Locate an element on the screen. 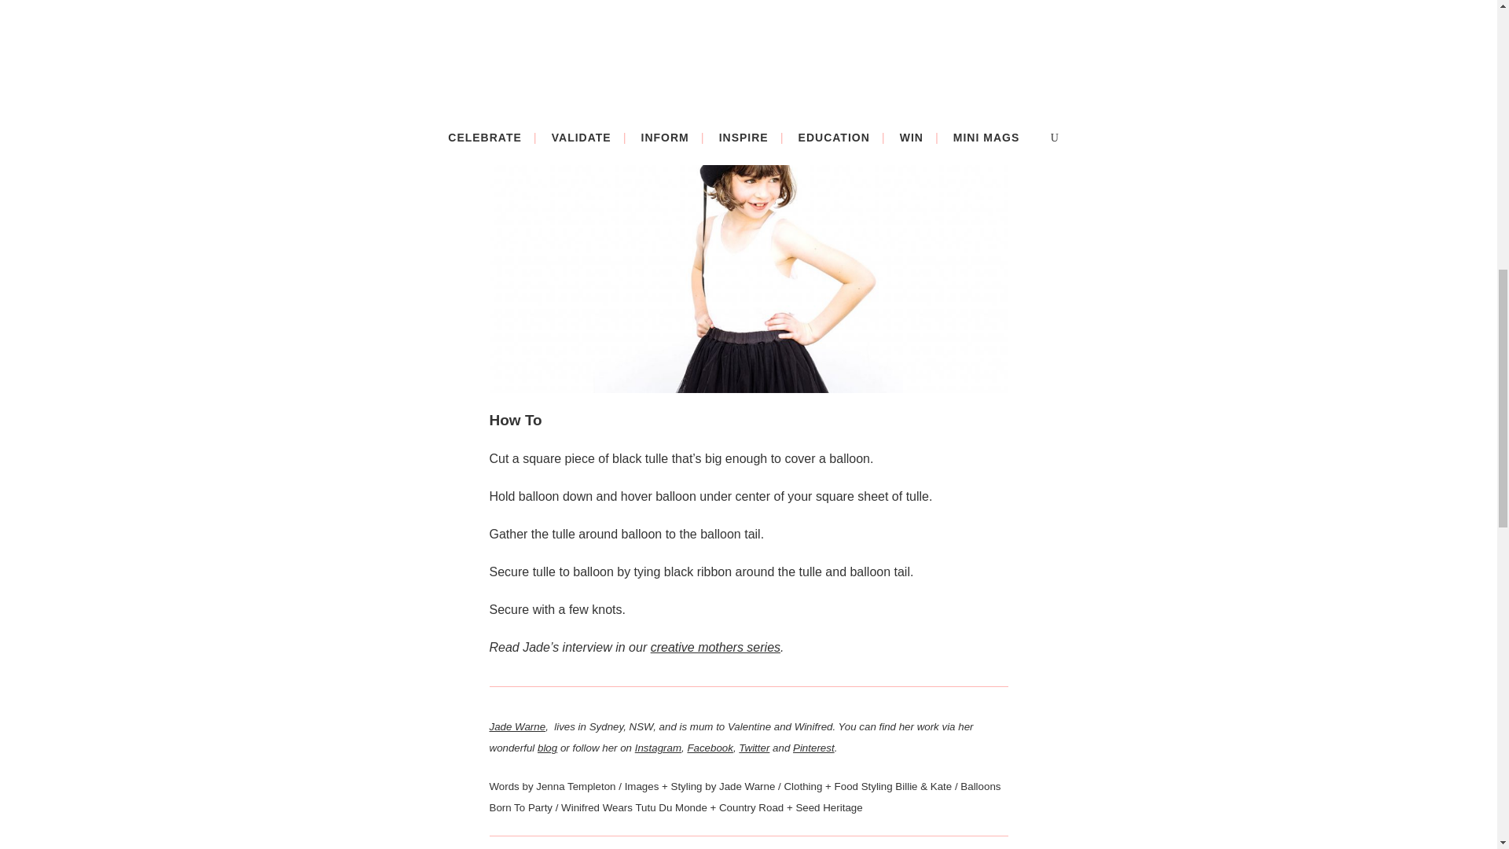  Facebook is located at coordinates (710, 748).